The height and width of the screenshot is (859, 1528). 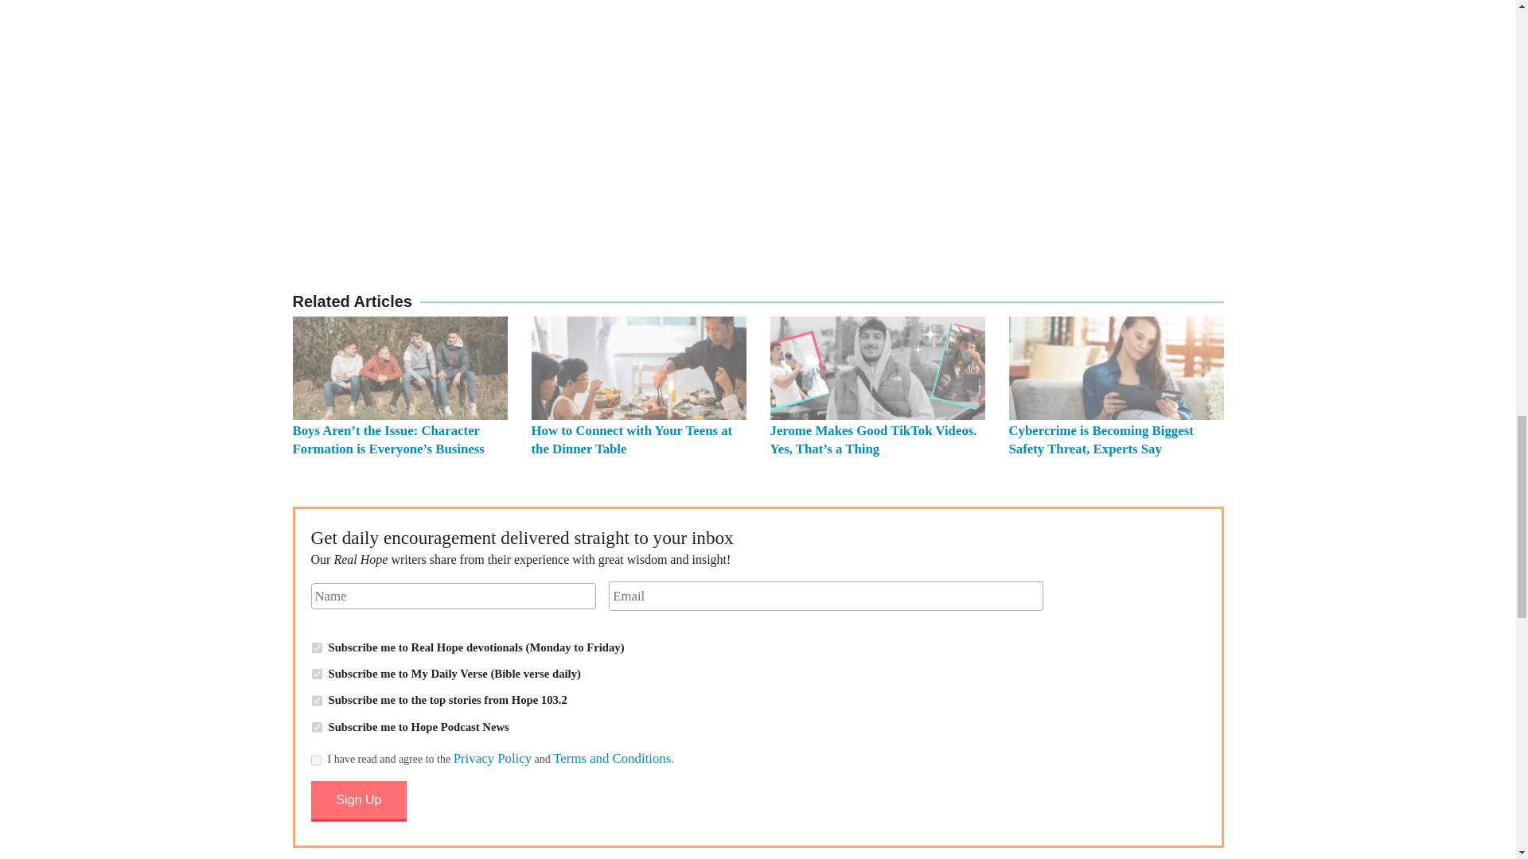 I want to click on Cybercrime is Becoming Biggest Safety Threat, Experts Say, so click(x=1101, y=439).